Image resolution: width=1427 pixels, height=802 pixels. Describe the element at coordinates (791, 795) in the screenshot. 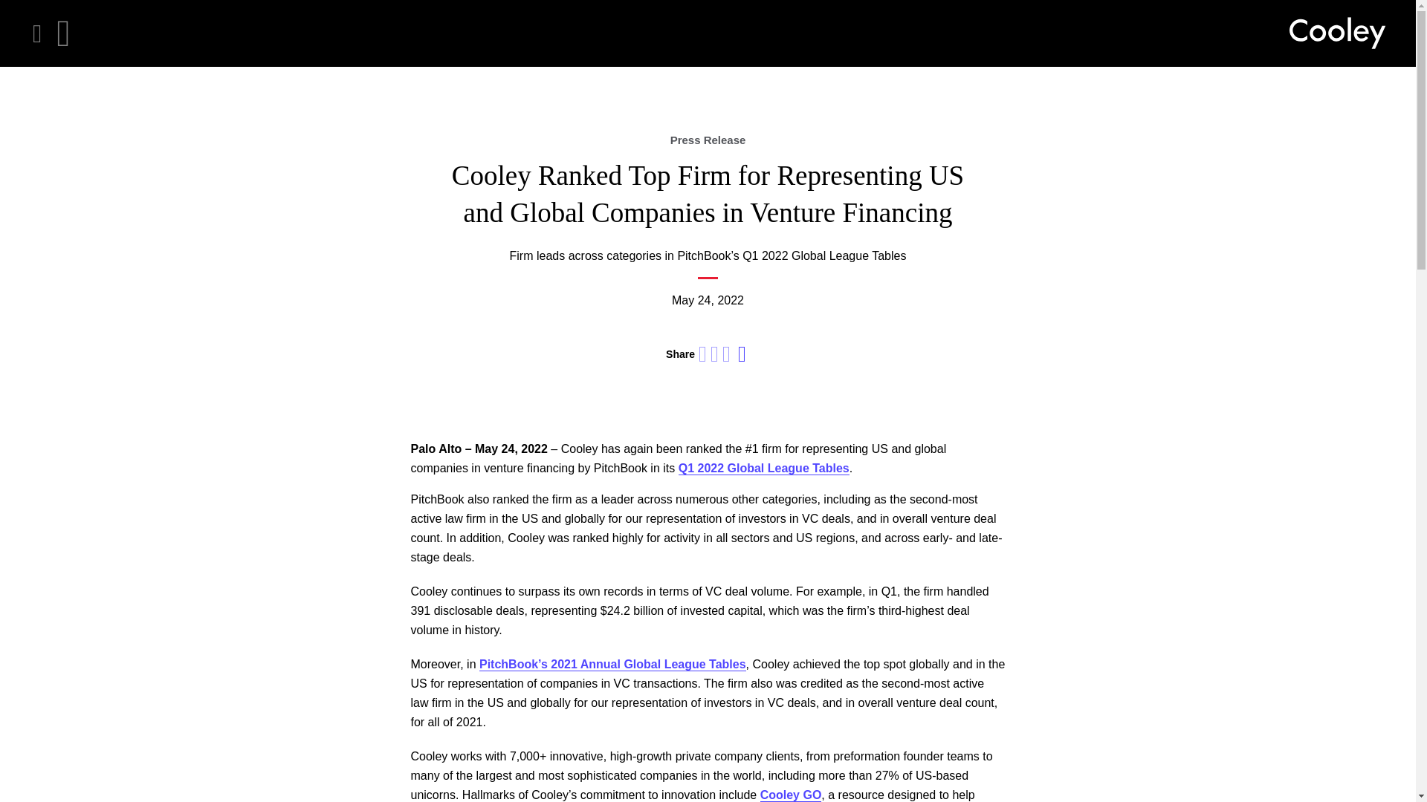

I see `Cooley GO` at that location.